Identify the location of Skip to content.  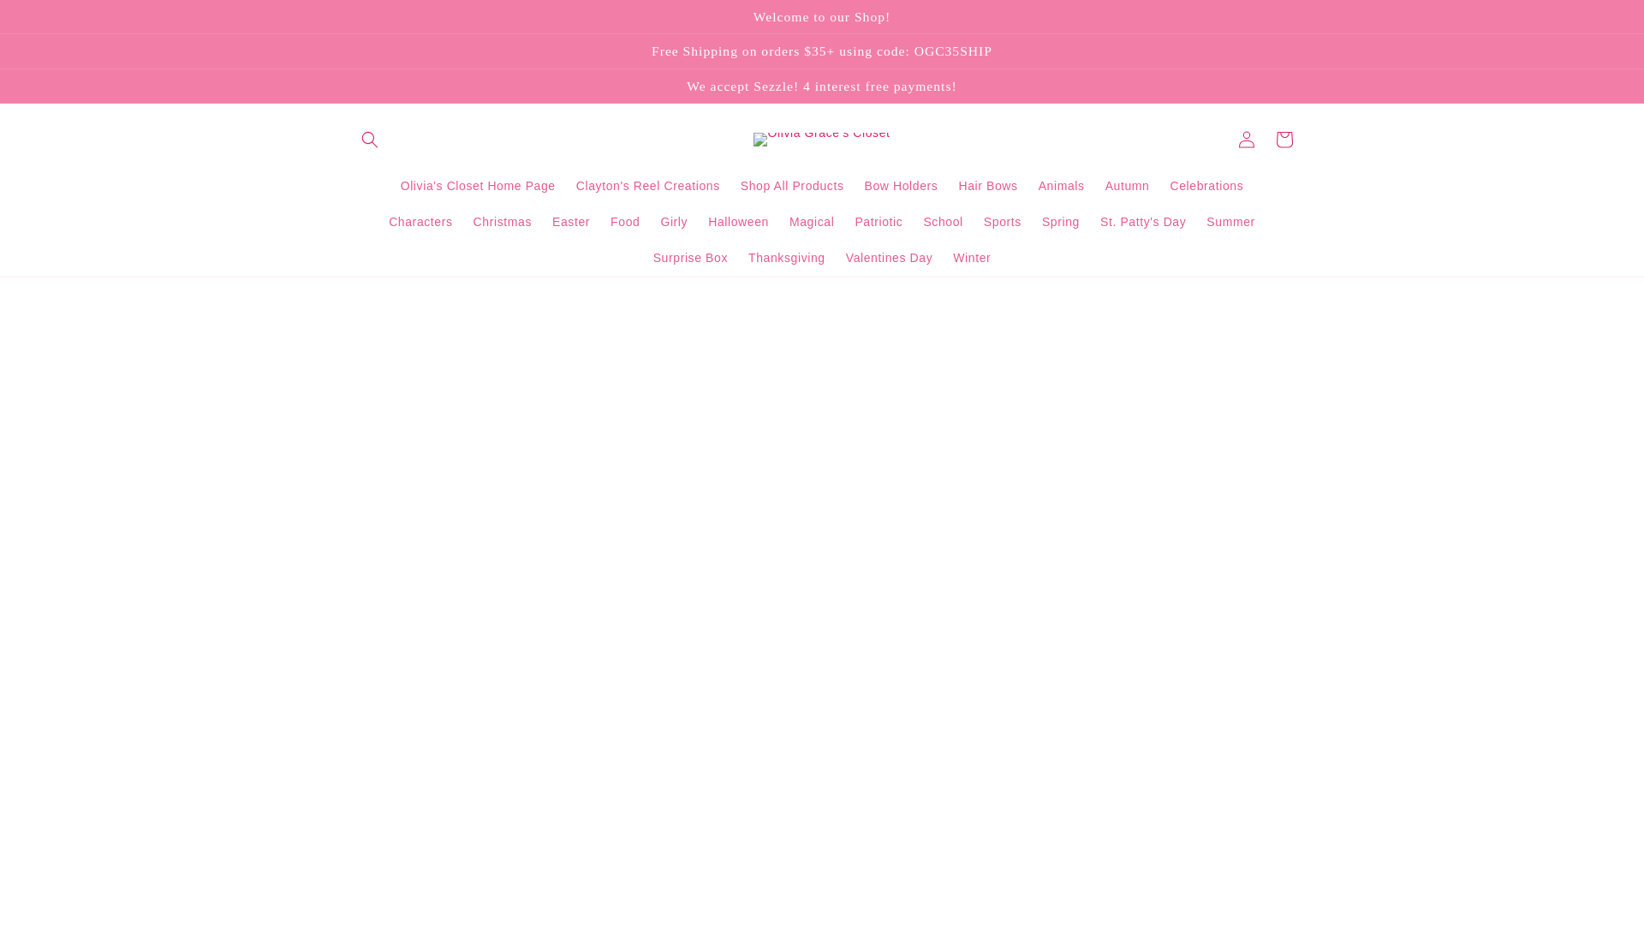
(52, 21).